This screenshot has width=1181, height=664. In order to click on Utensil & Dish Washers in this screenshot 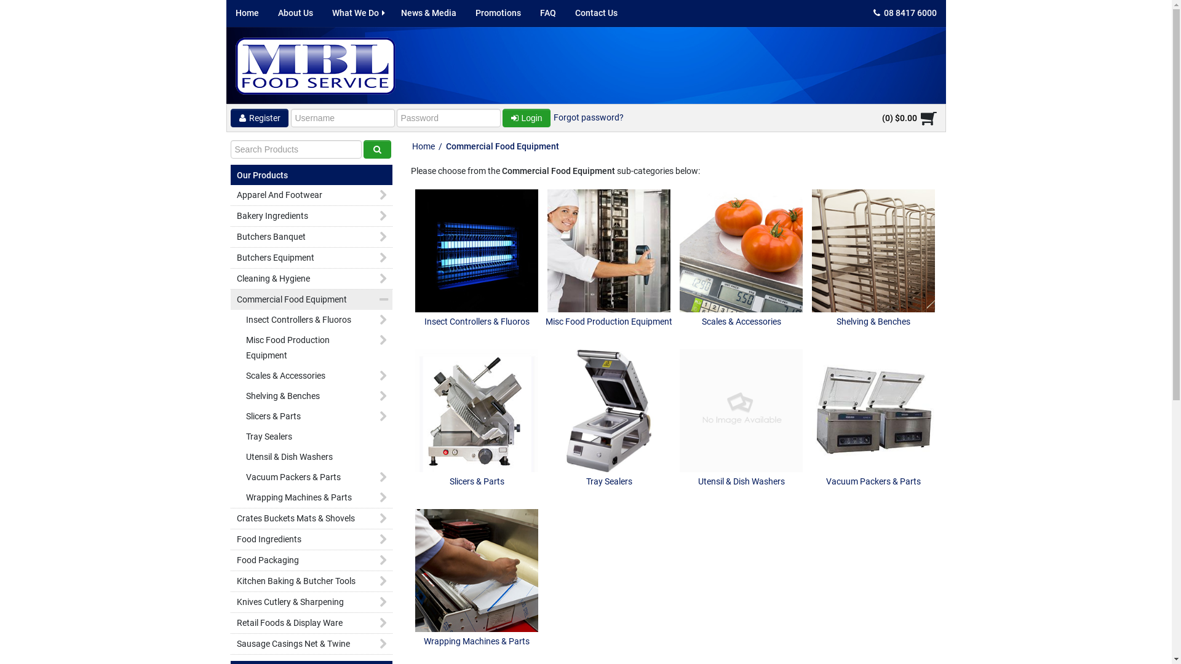, I will do `click(741, 411)`.